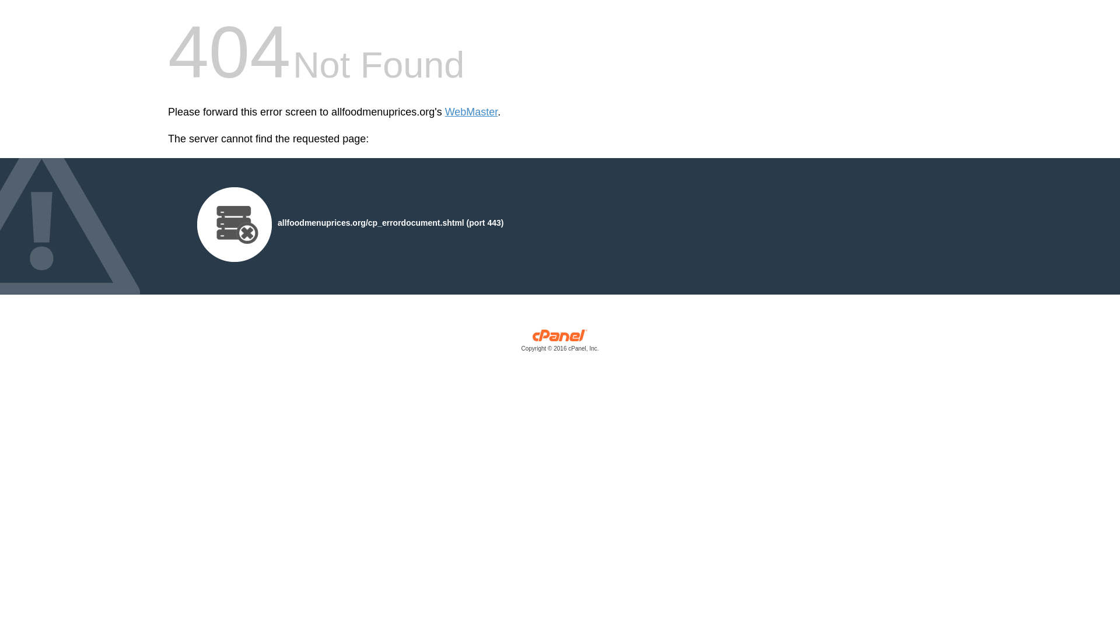  Describe the element at coordinates (471, 112) in the screenshot. I see `WebMaster` at that location.